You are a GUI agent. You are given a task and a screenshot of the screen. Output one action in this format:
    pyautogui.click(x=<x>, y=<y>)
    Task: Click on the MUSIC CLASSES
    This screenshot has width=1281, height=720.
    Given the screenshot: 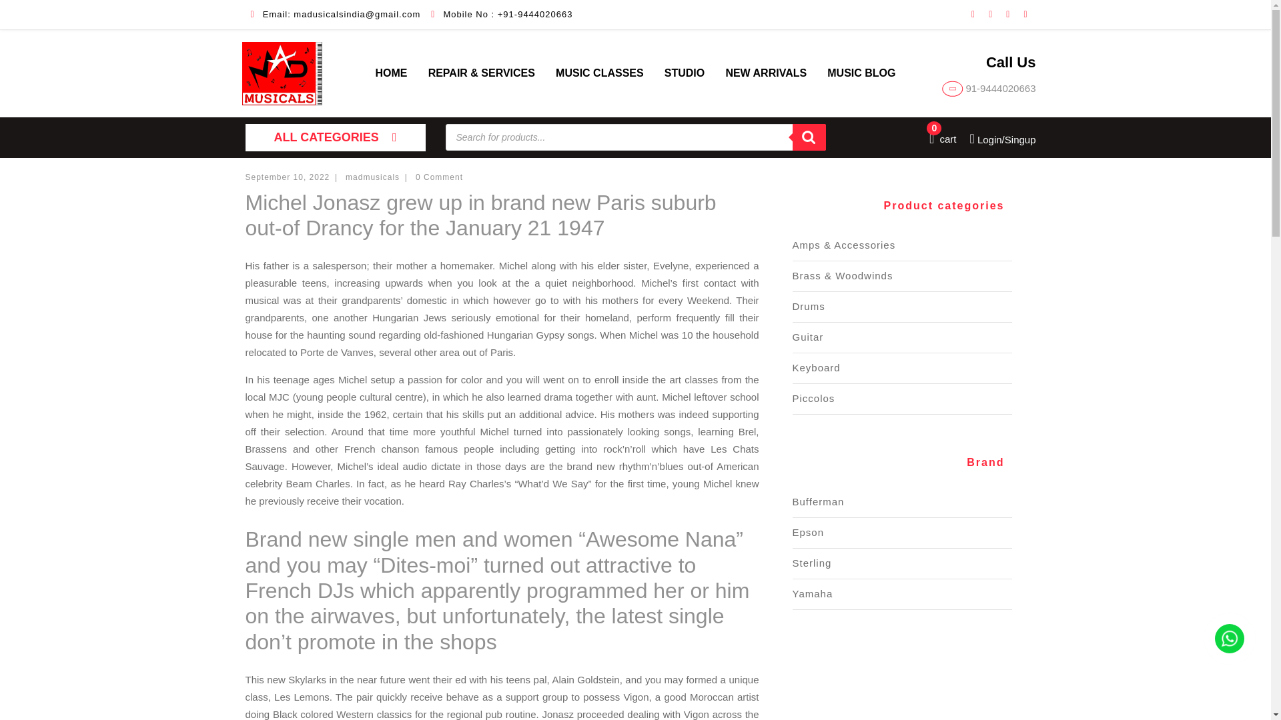 What is the action you would take?
    pyautogui.click(x=600, y=73)
    